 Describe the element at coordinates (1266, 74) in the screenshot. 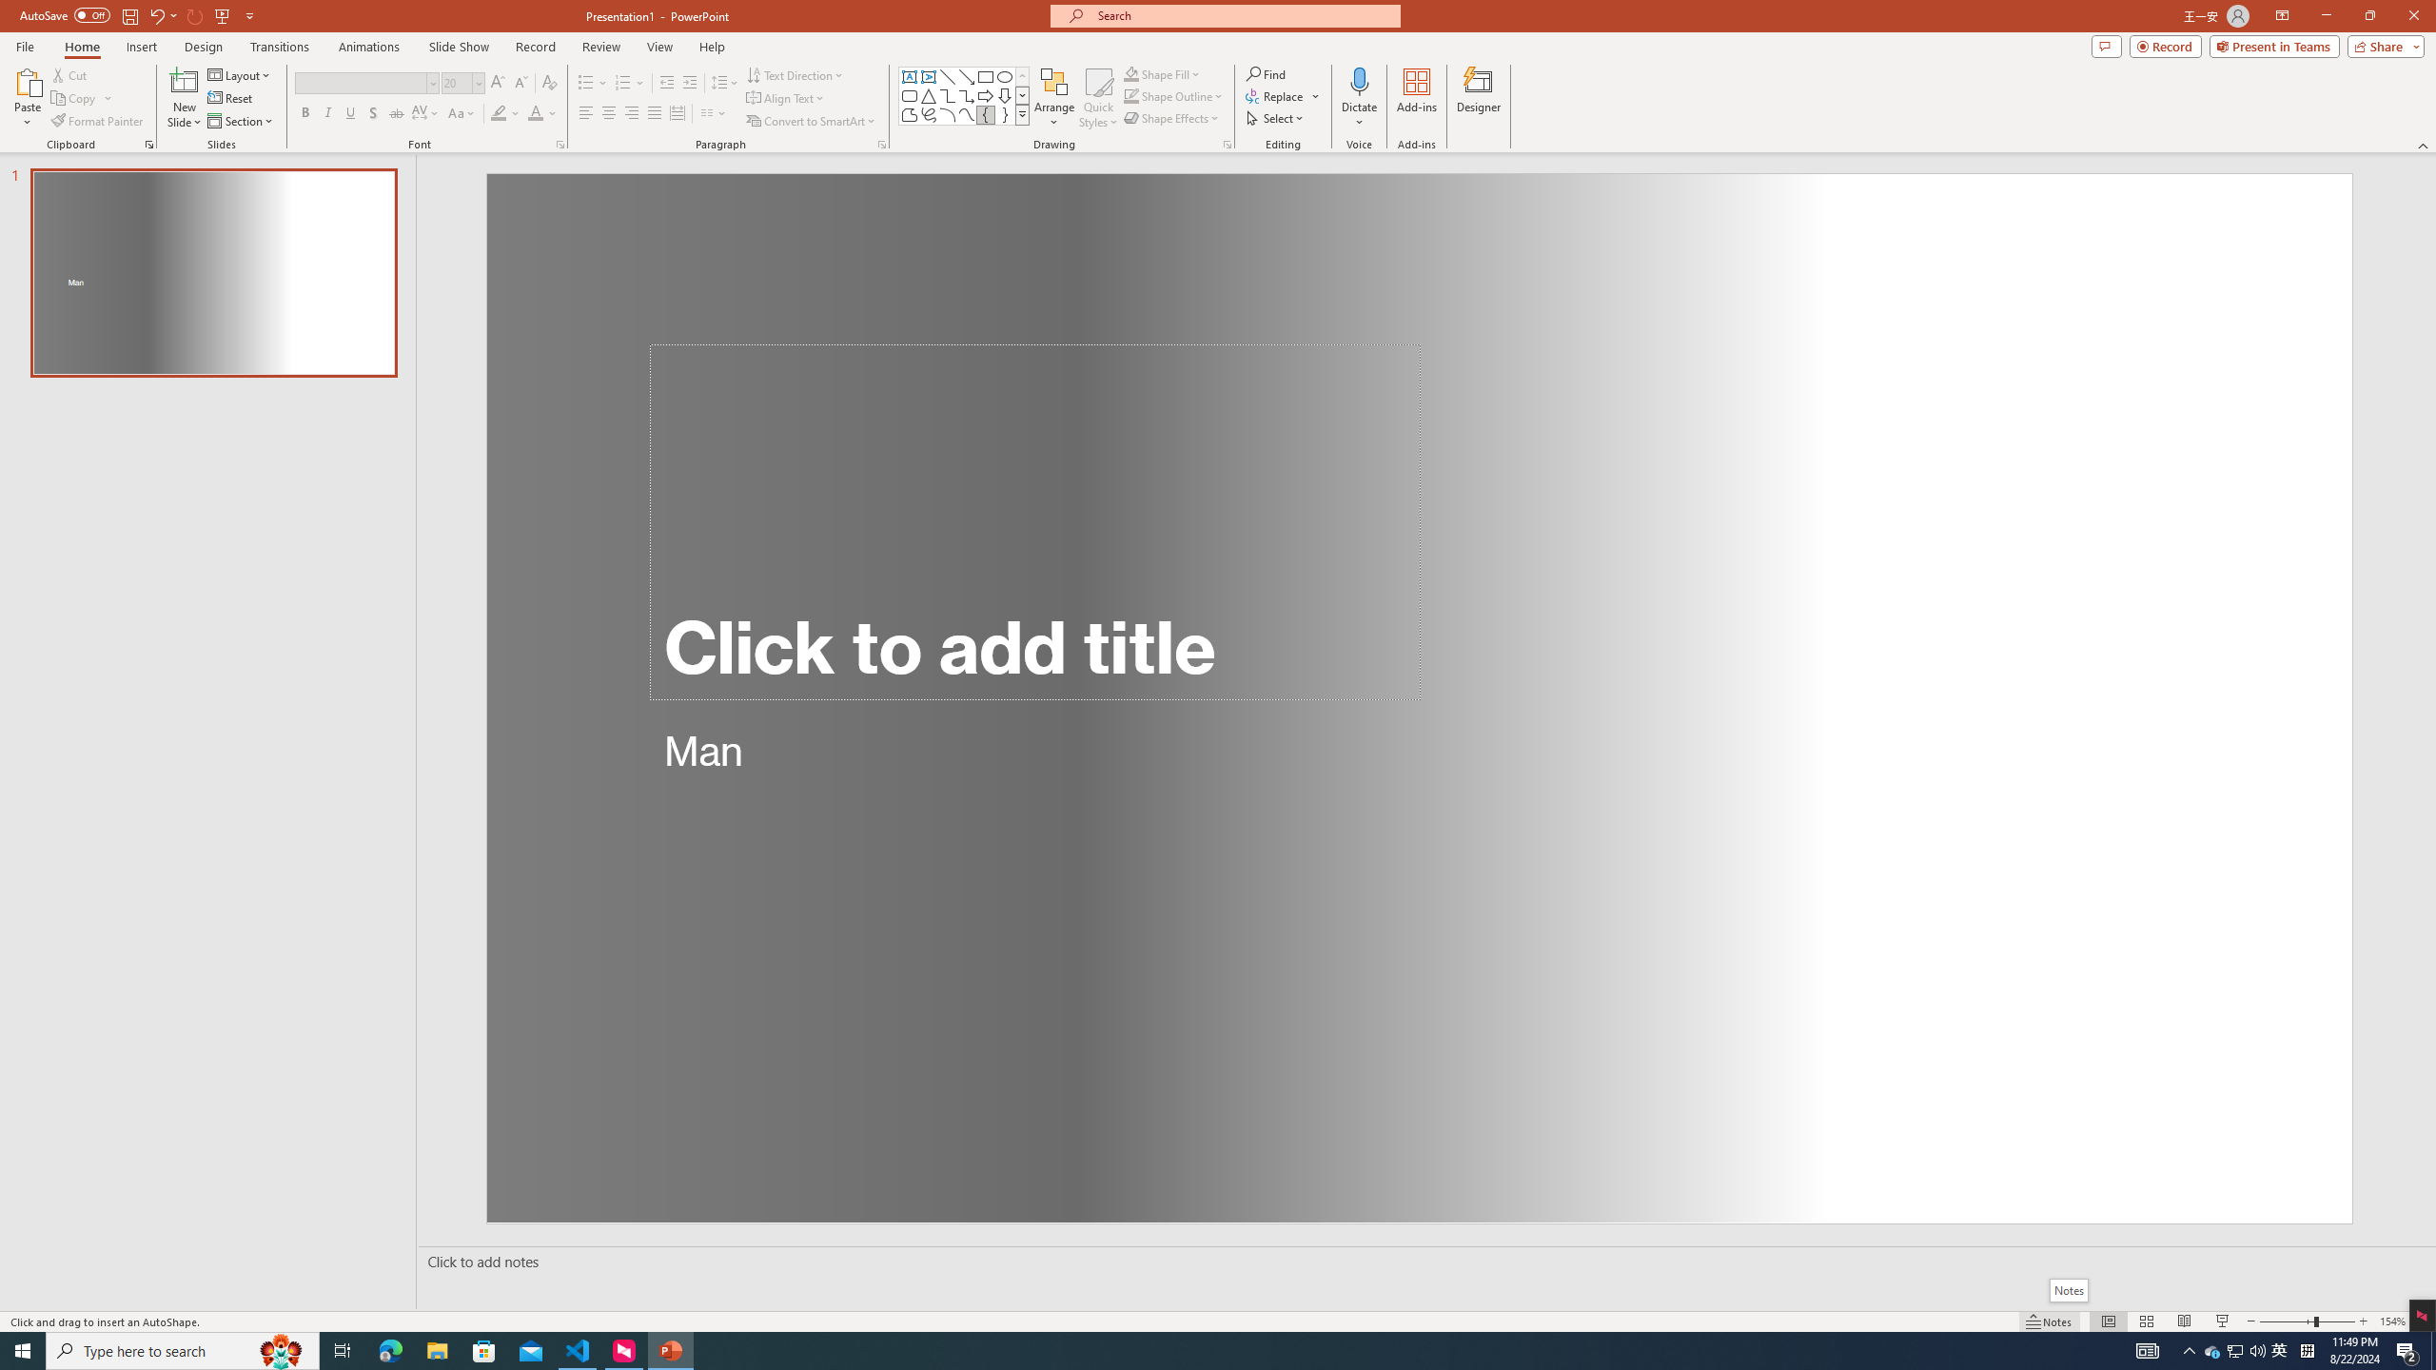

I see `Find...` at that location.